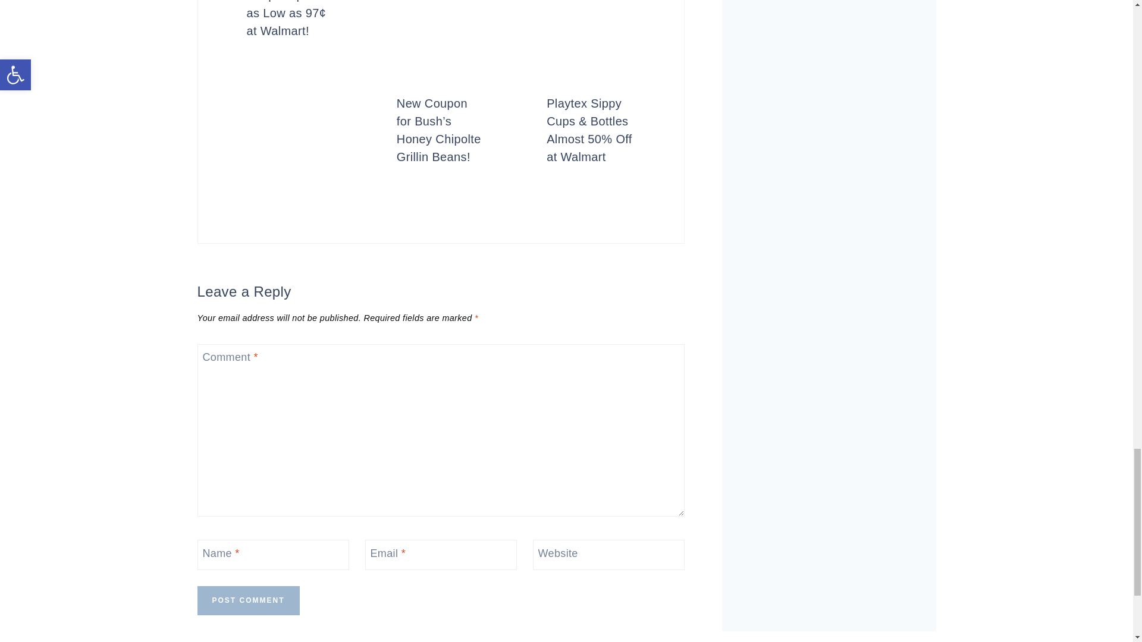 The width and height of the screenshot is (1142, 642). What do you see at coordinates (249, 600) in the screenshot?
I see `Post Comment` at bounding box center [249, 600].